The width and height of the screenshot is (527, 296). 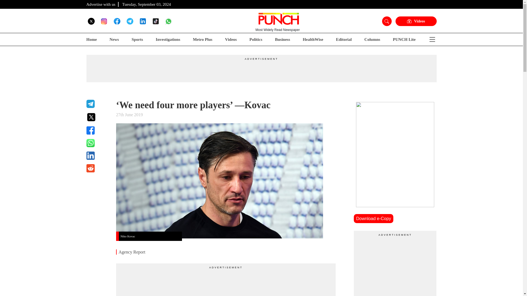 I want to click on Editorial, so click(x=344, y=39).